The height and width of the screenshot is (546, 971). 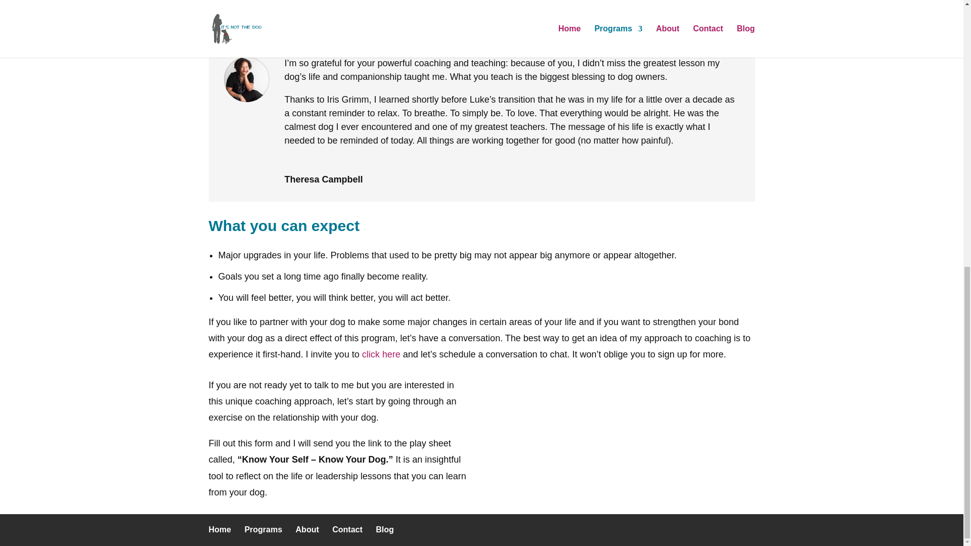 What do you see at coordinates (307, 529) in the screenshot?
I see `About` at bounding box center [307, 529].